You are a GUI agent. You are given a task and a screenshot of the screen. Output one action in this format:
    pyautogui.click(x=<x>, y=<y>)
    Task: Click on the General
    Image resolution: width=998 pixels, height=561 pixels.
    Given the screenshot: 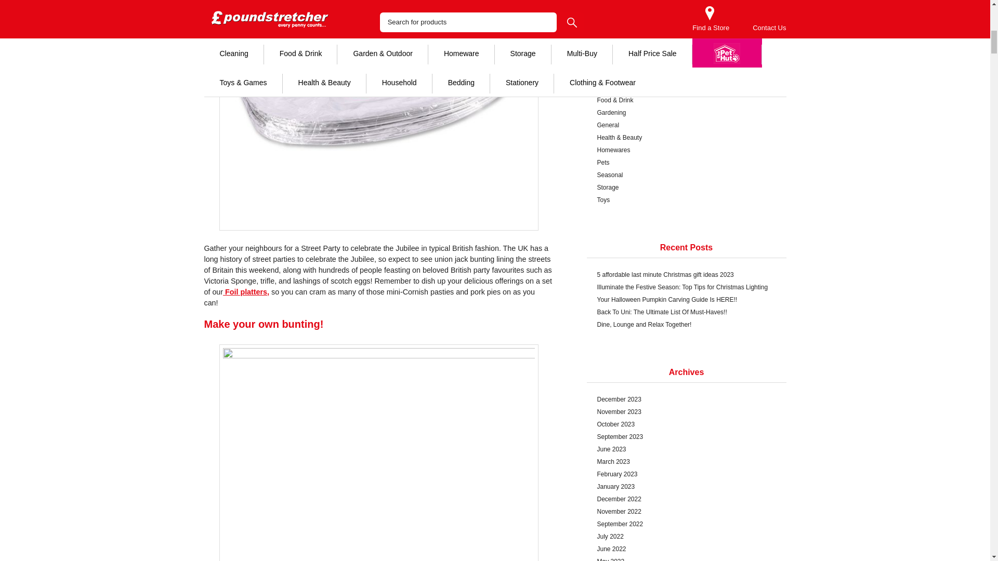 What is the action you would take?
    pyautogui.click(x=686, y=125)
    